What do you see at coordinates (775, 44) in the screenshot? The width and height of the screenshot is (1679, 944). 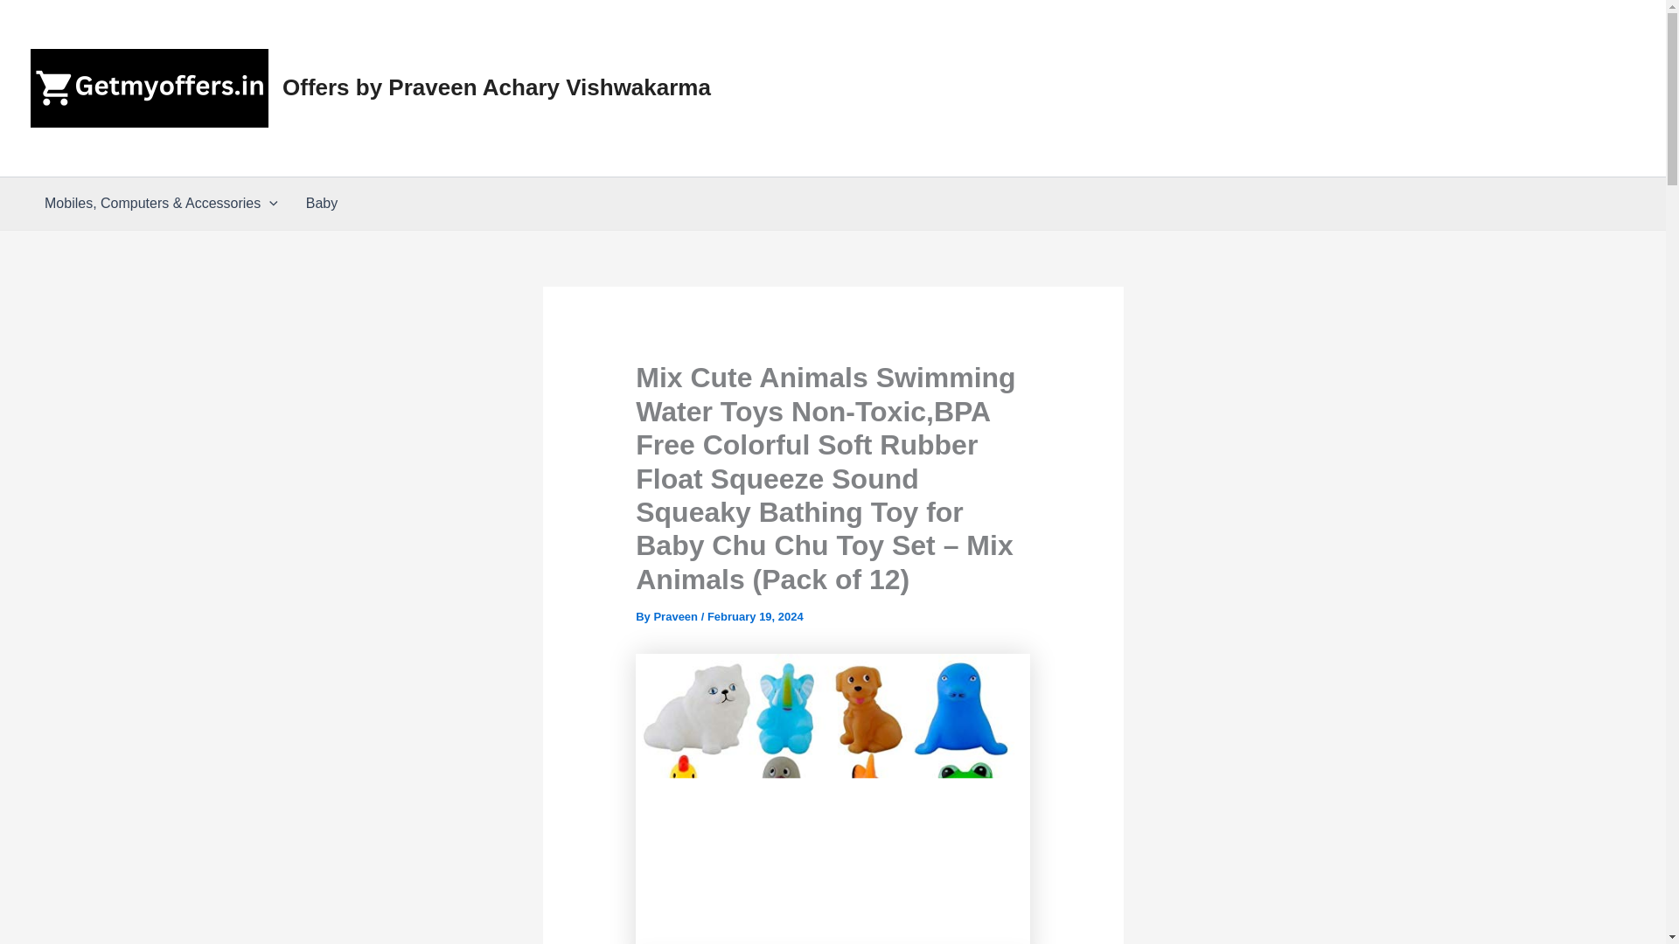 I see `Below 100` at bounding box center [775, 44].